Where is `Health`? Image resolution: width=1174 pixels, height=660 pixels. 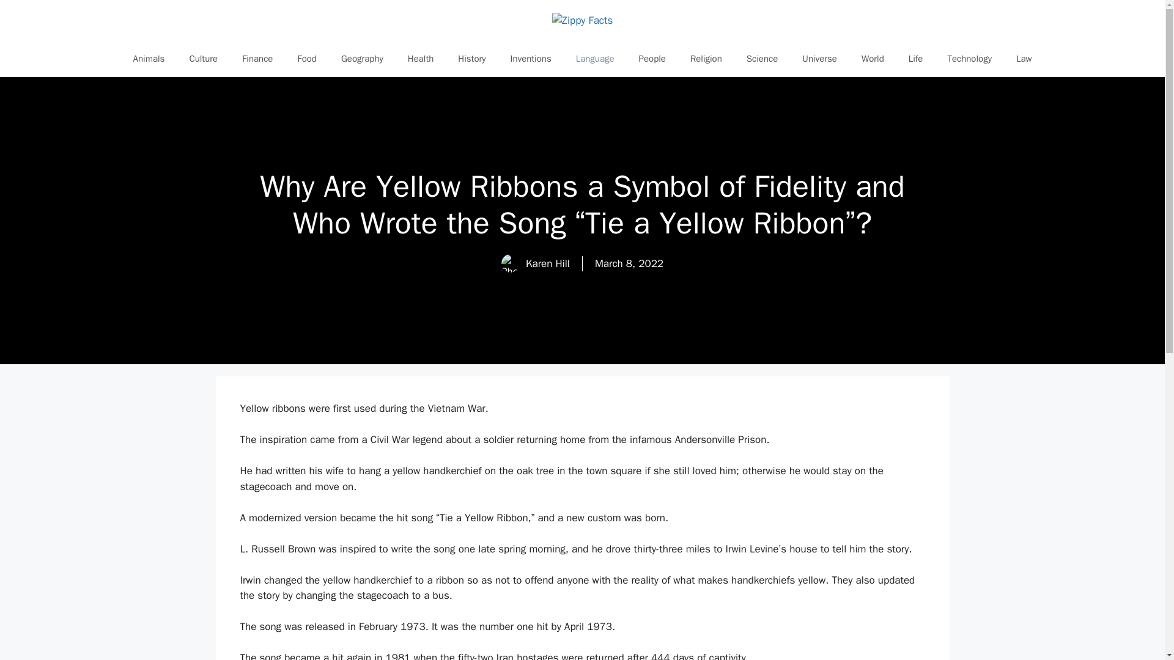 Health is located at coordinates (421, 59).